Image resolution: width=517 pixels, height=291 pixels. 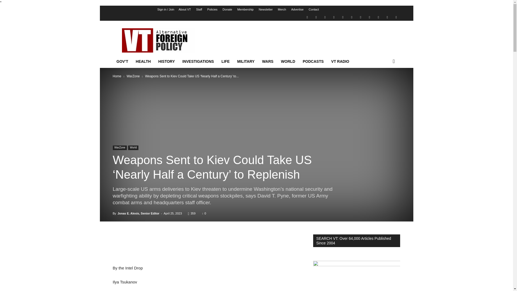 I want to click on Contact, so click(x=314, y=9).